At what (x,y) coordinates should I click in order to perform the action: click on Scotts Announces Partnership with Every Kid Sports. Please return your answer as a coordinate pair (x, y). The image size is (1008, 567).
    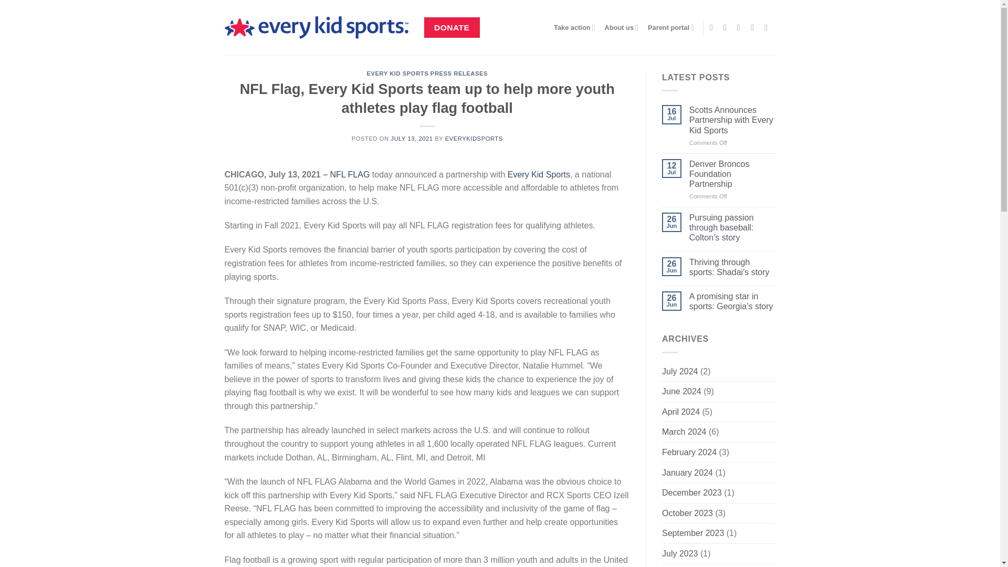
    Looking at the image, I should click on (733, 120).